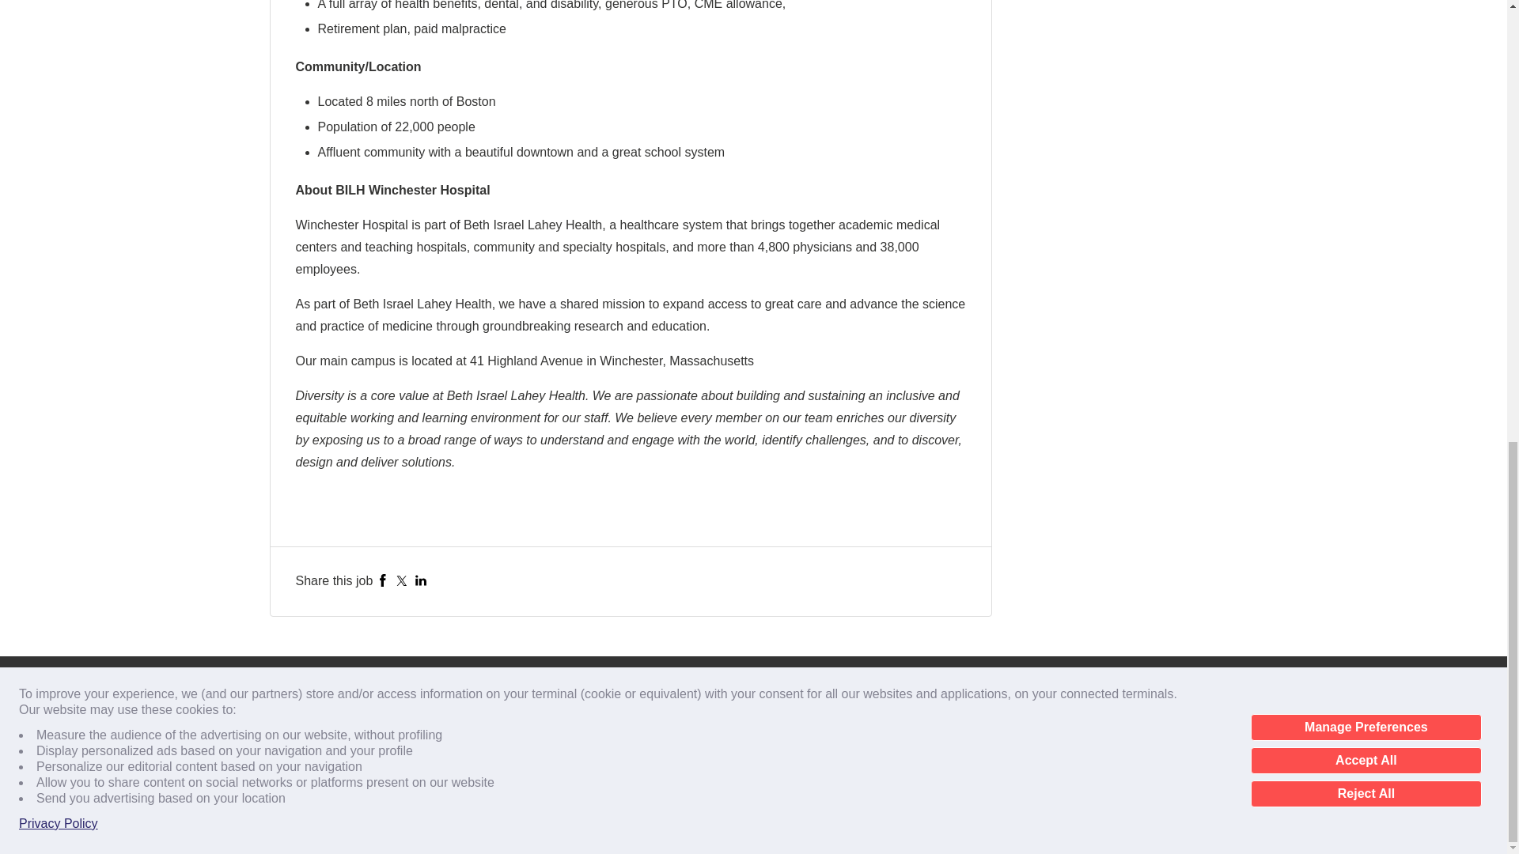 This screenshot has width=1519, height=854. Describe the element at coordinates (353, 712) in the screenshot. I see `MEMBERSHIP AND SUPPORT` at that location.